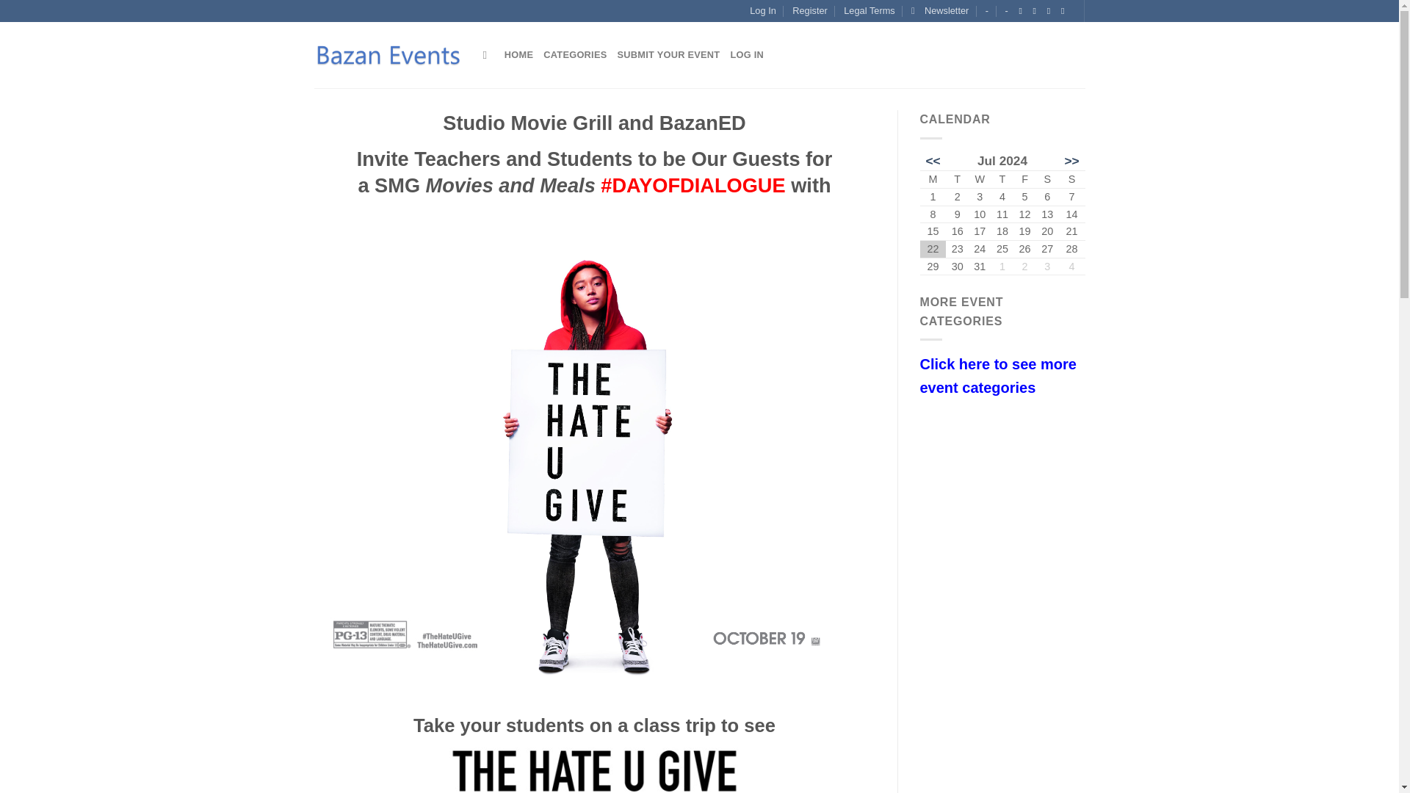  What do you see at coordinates (1002, 376) in the screenshot?
I see `Click here to see more event categories` at bounding box center [1002, 376].